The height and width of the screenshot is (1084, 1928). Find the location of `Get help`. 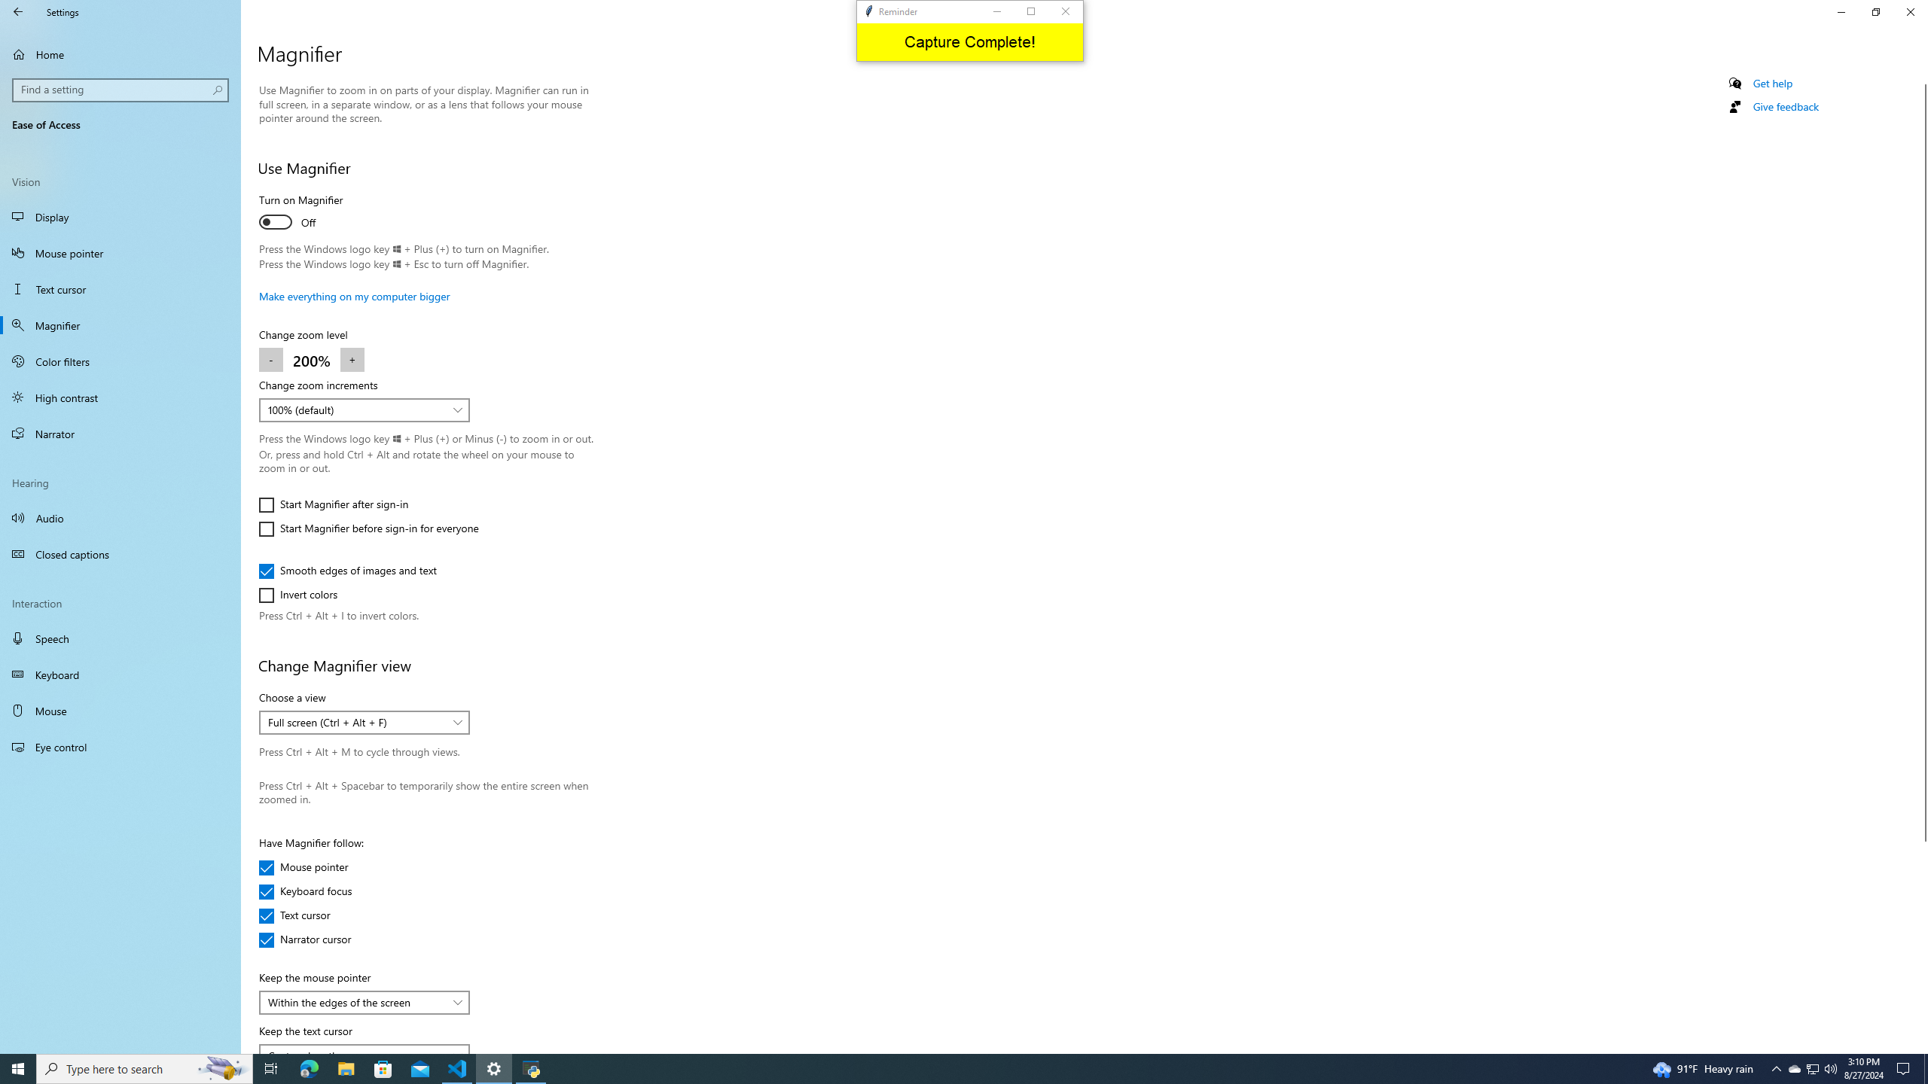

Get help is located at coordinates (1773, 160).